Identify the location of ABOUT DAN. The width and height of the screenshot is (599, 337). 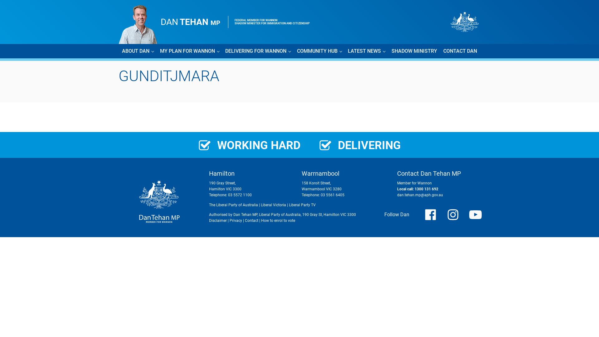
(138, 51).